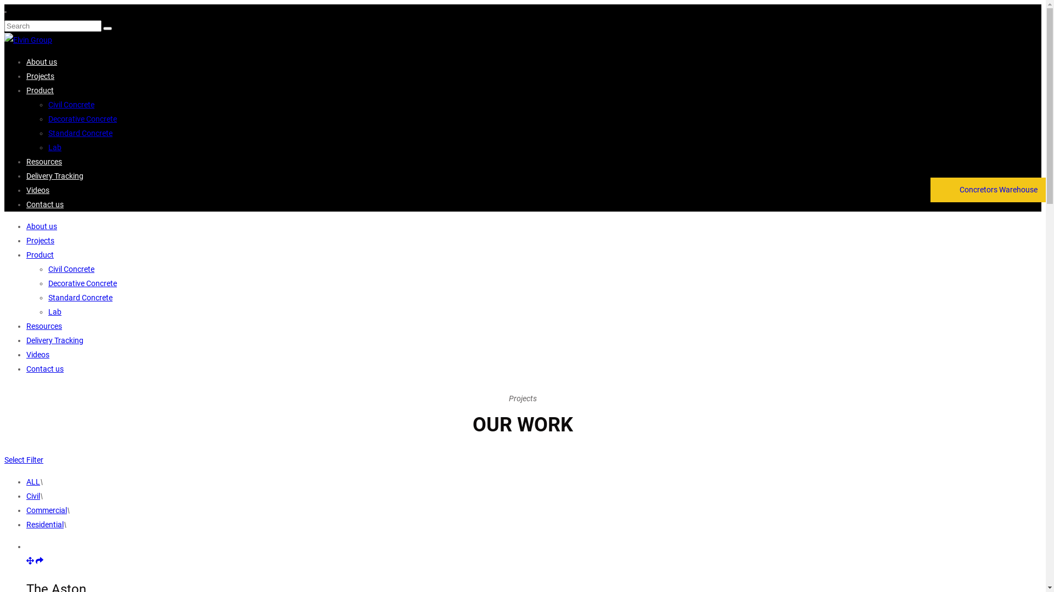 The height and width of the screenshot is (592, 1054). Describe the element at coordinates (41, 76) in the screenshot. I see `Projects` at that location.